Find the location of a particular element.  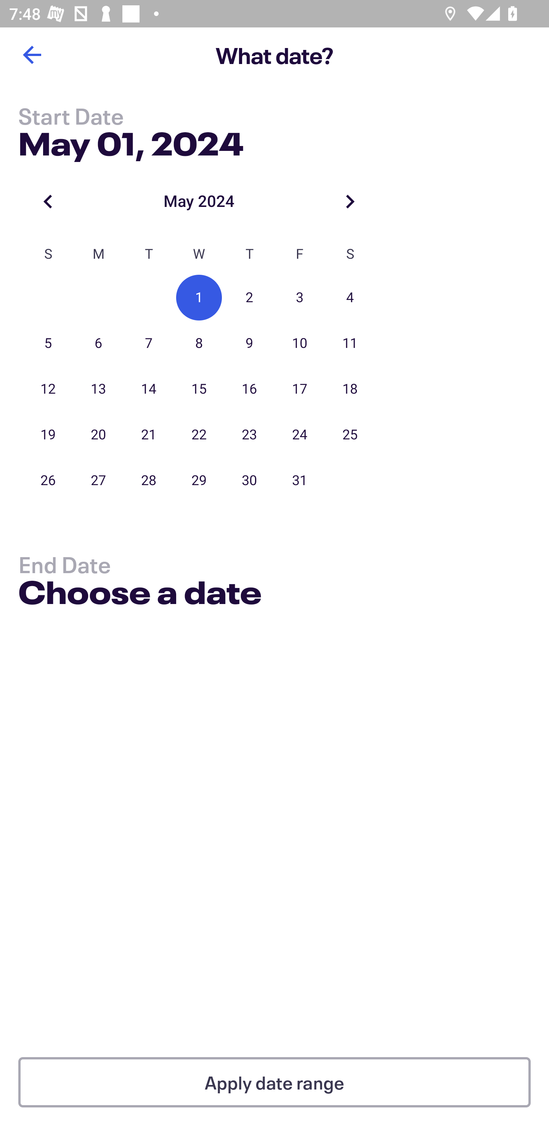

13 13 May 2024 is located at coordinates (98, 389).